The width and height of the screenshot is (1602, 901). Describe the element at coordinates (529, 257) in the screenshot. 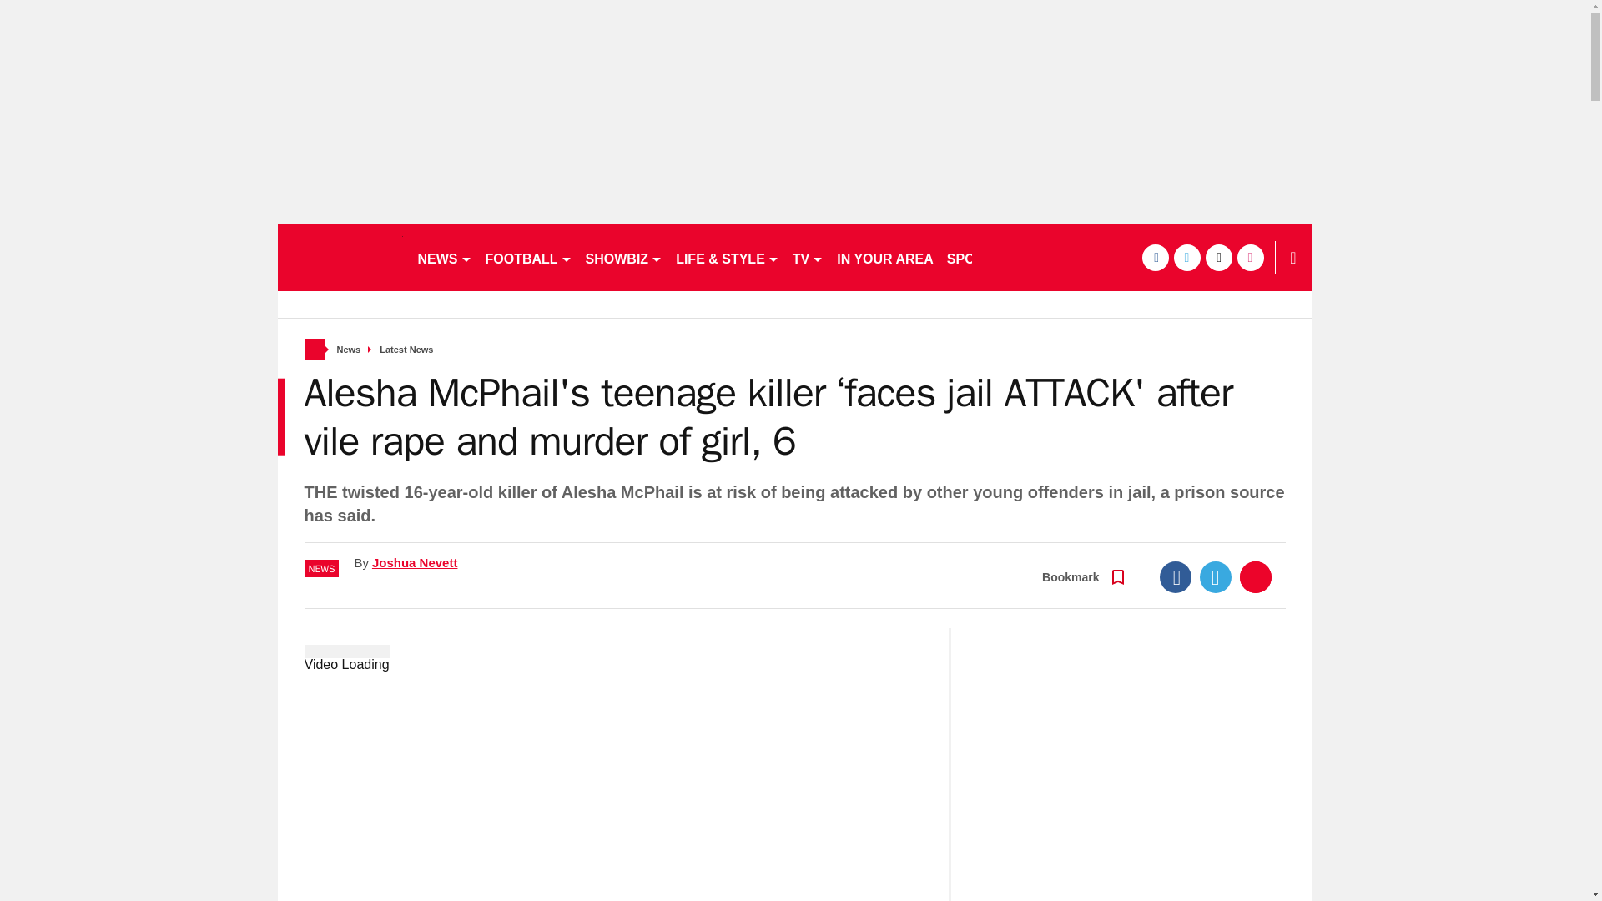

I see `FOOTBALL` at that location.